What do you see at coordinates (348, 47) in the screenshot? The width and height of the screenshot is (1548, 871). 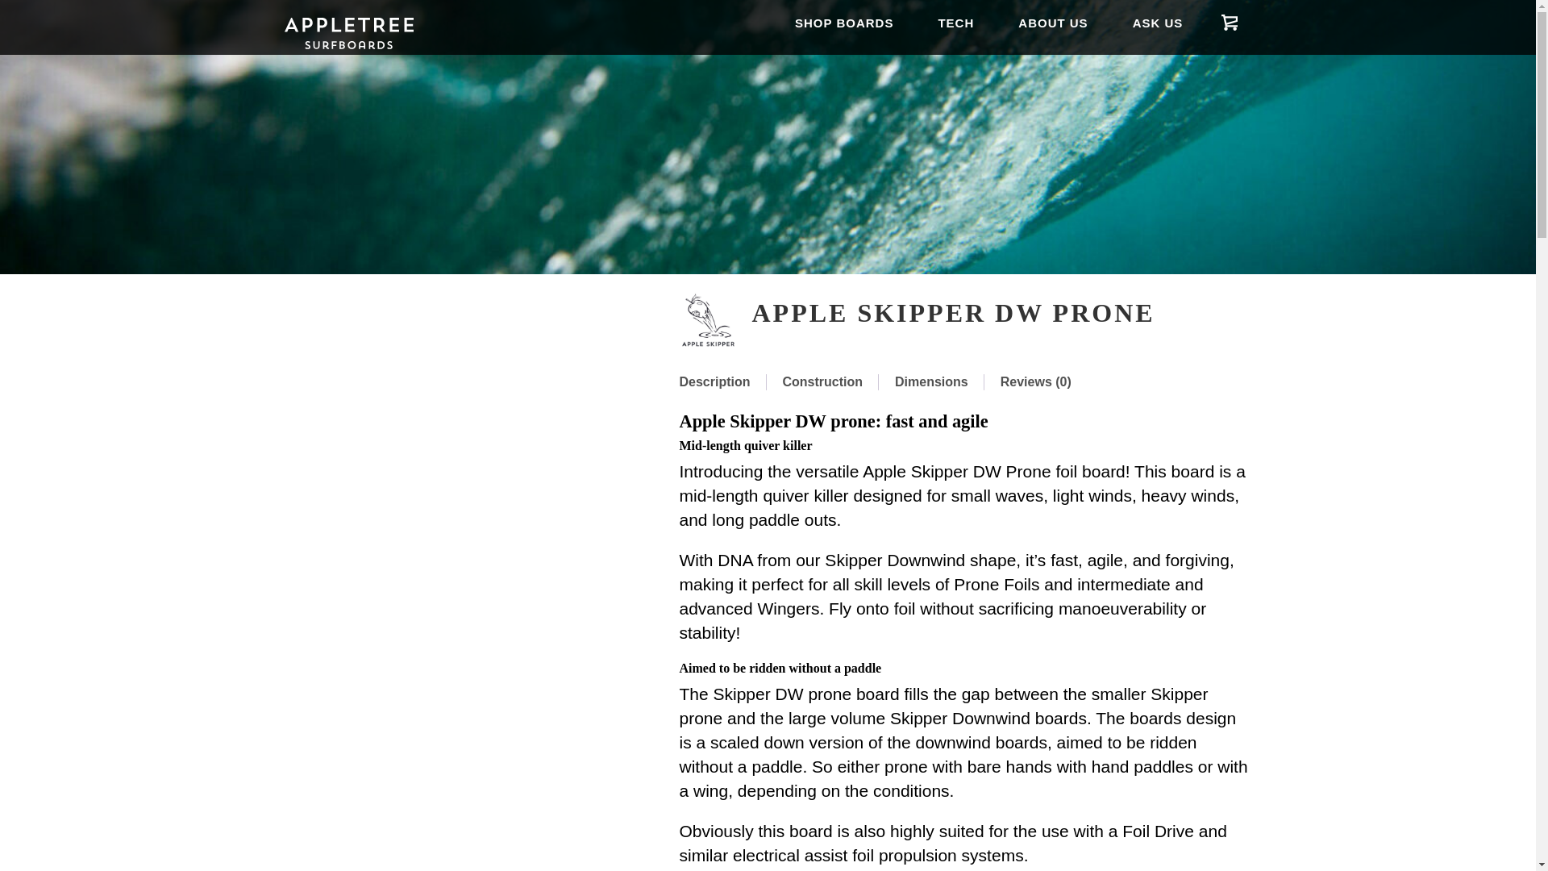 I see `APPLETREE SURFBOARDS` at bounding box center [348, 47].